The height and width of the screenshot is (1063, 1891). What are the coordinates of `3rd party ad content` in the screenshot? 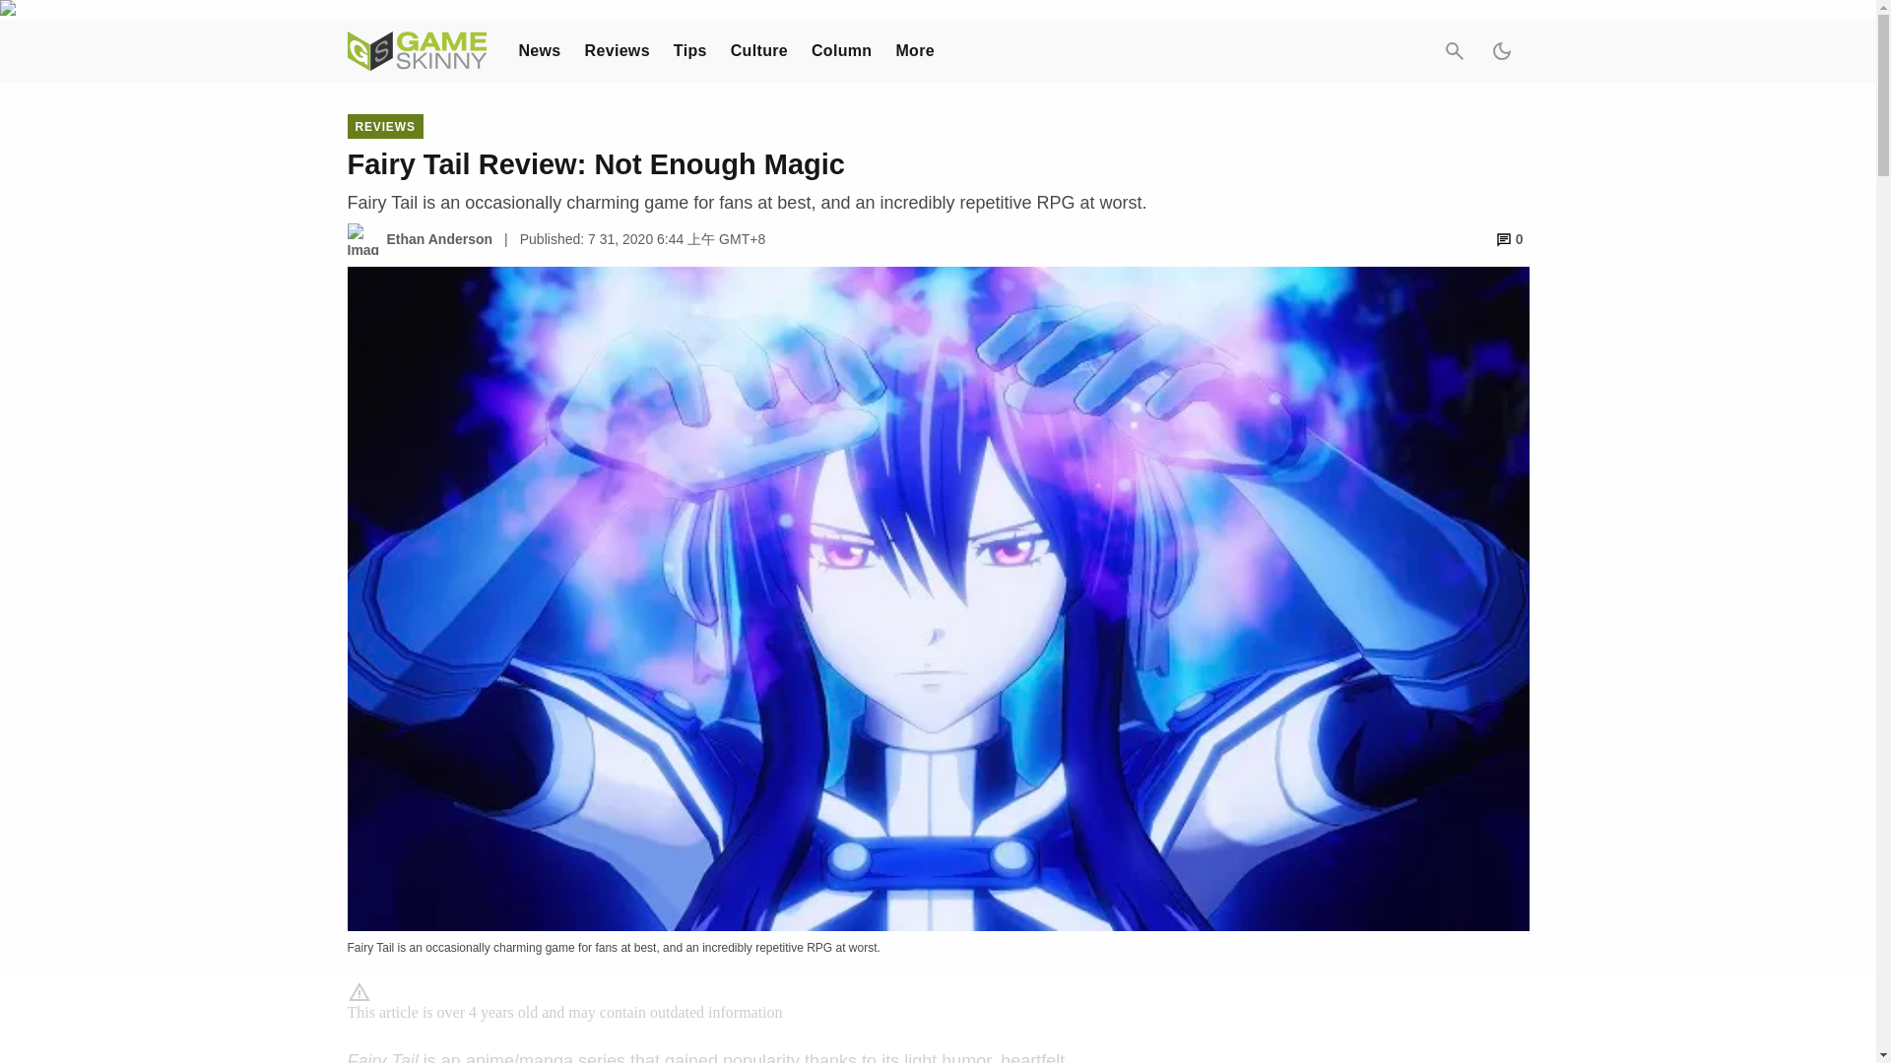 It's located at (937, 1019).